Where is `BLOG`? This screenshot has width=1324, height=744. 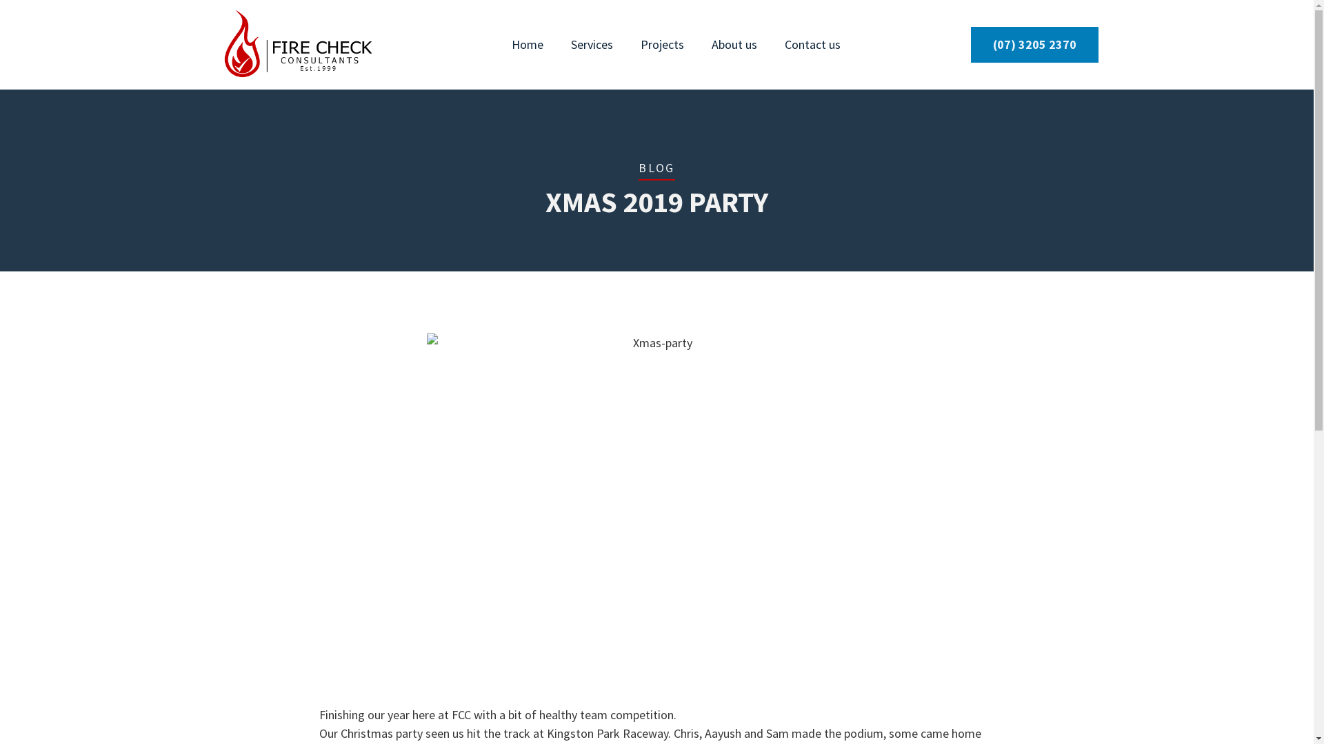 BLOG is located at coordinates (656, 168).